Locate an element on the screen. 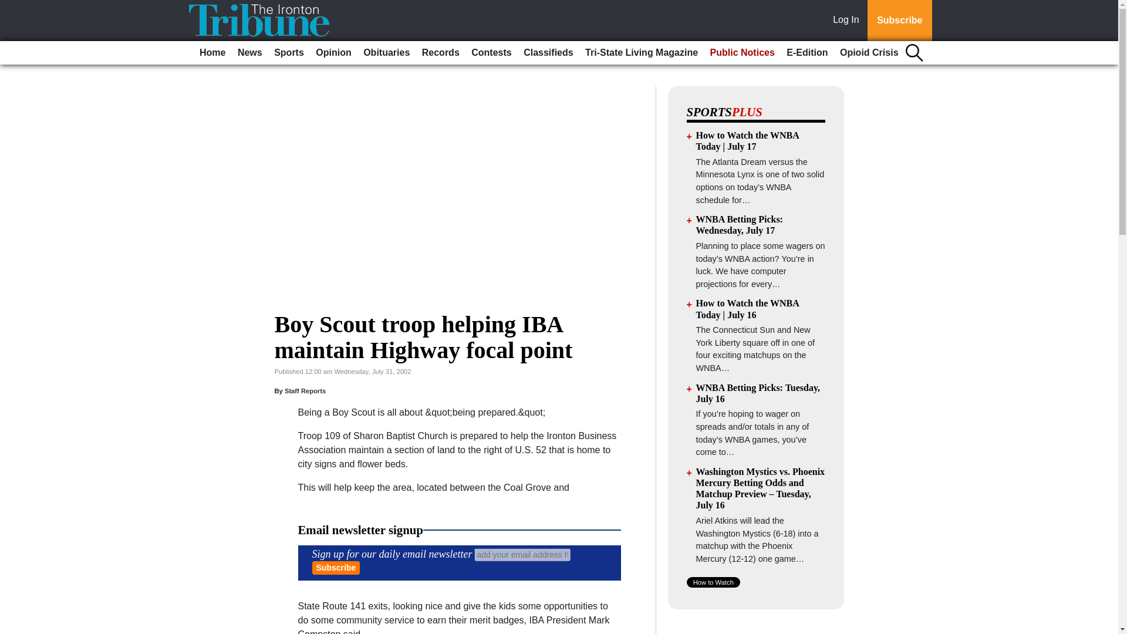 The width and height of the screenshot is (1127, 634). Opinion is located at coordinates (333, 53).